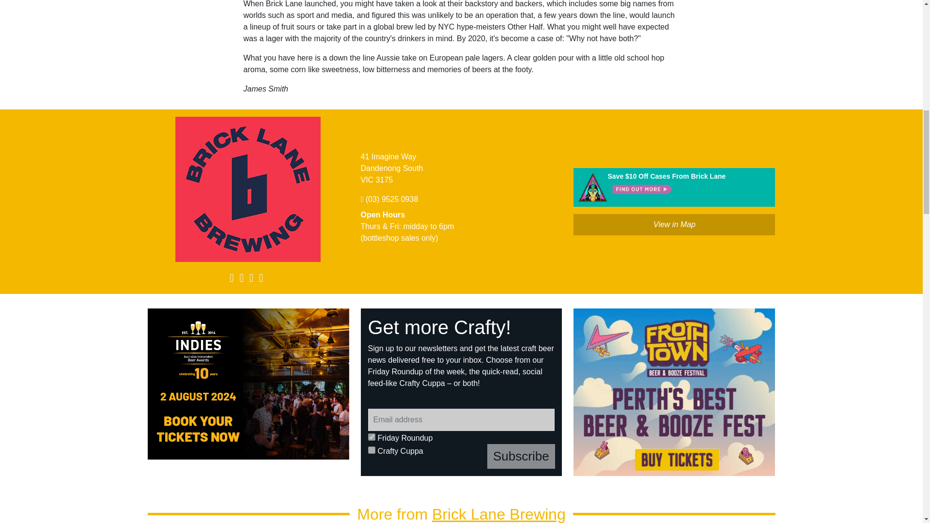 This screenshot has width=930, height=523. I want to click on cuppa, so click(372, 450).